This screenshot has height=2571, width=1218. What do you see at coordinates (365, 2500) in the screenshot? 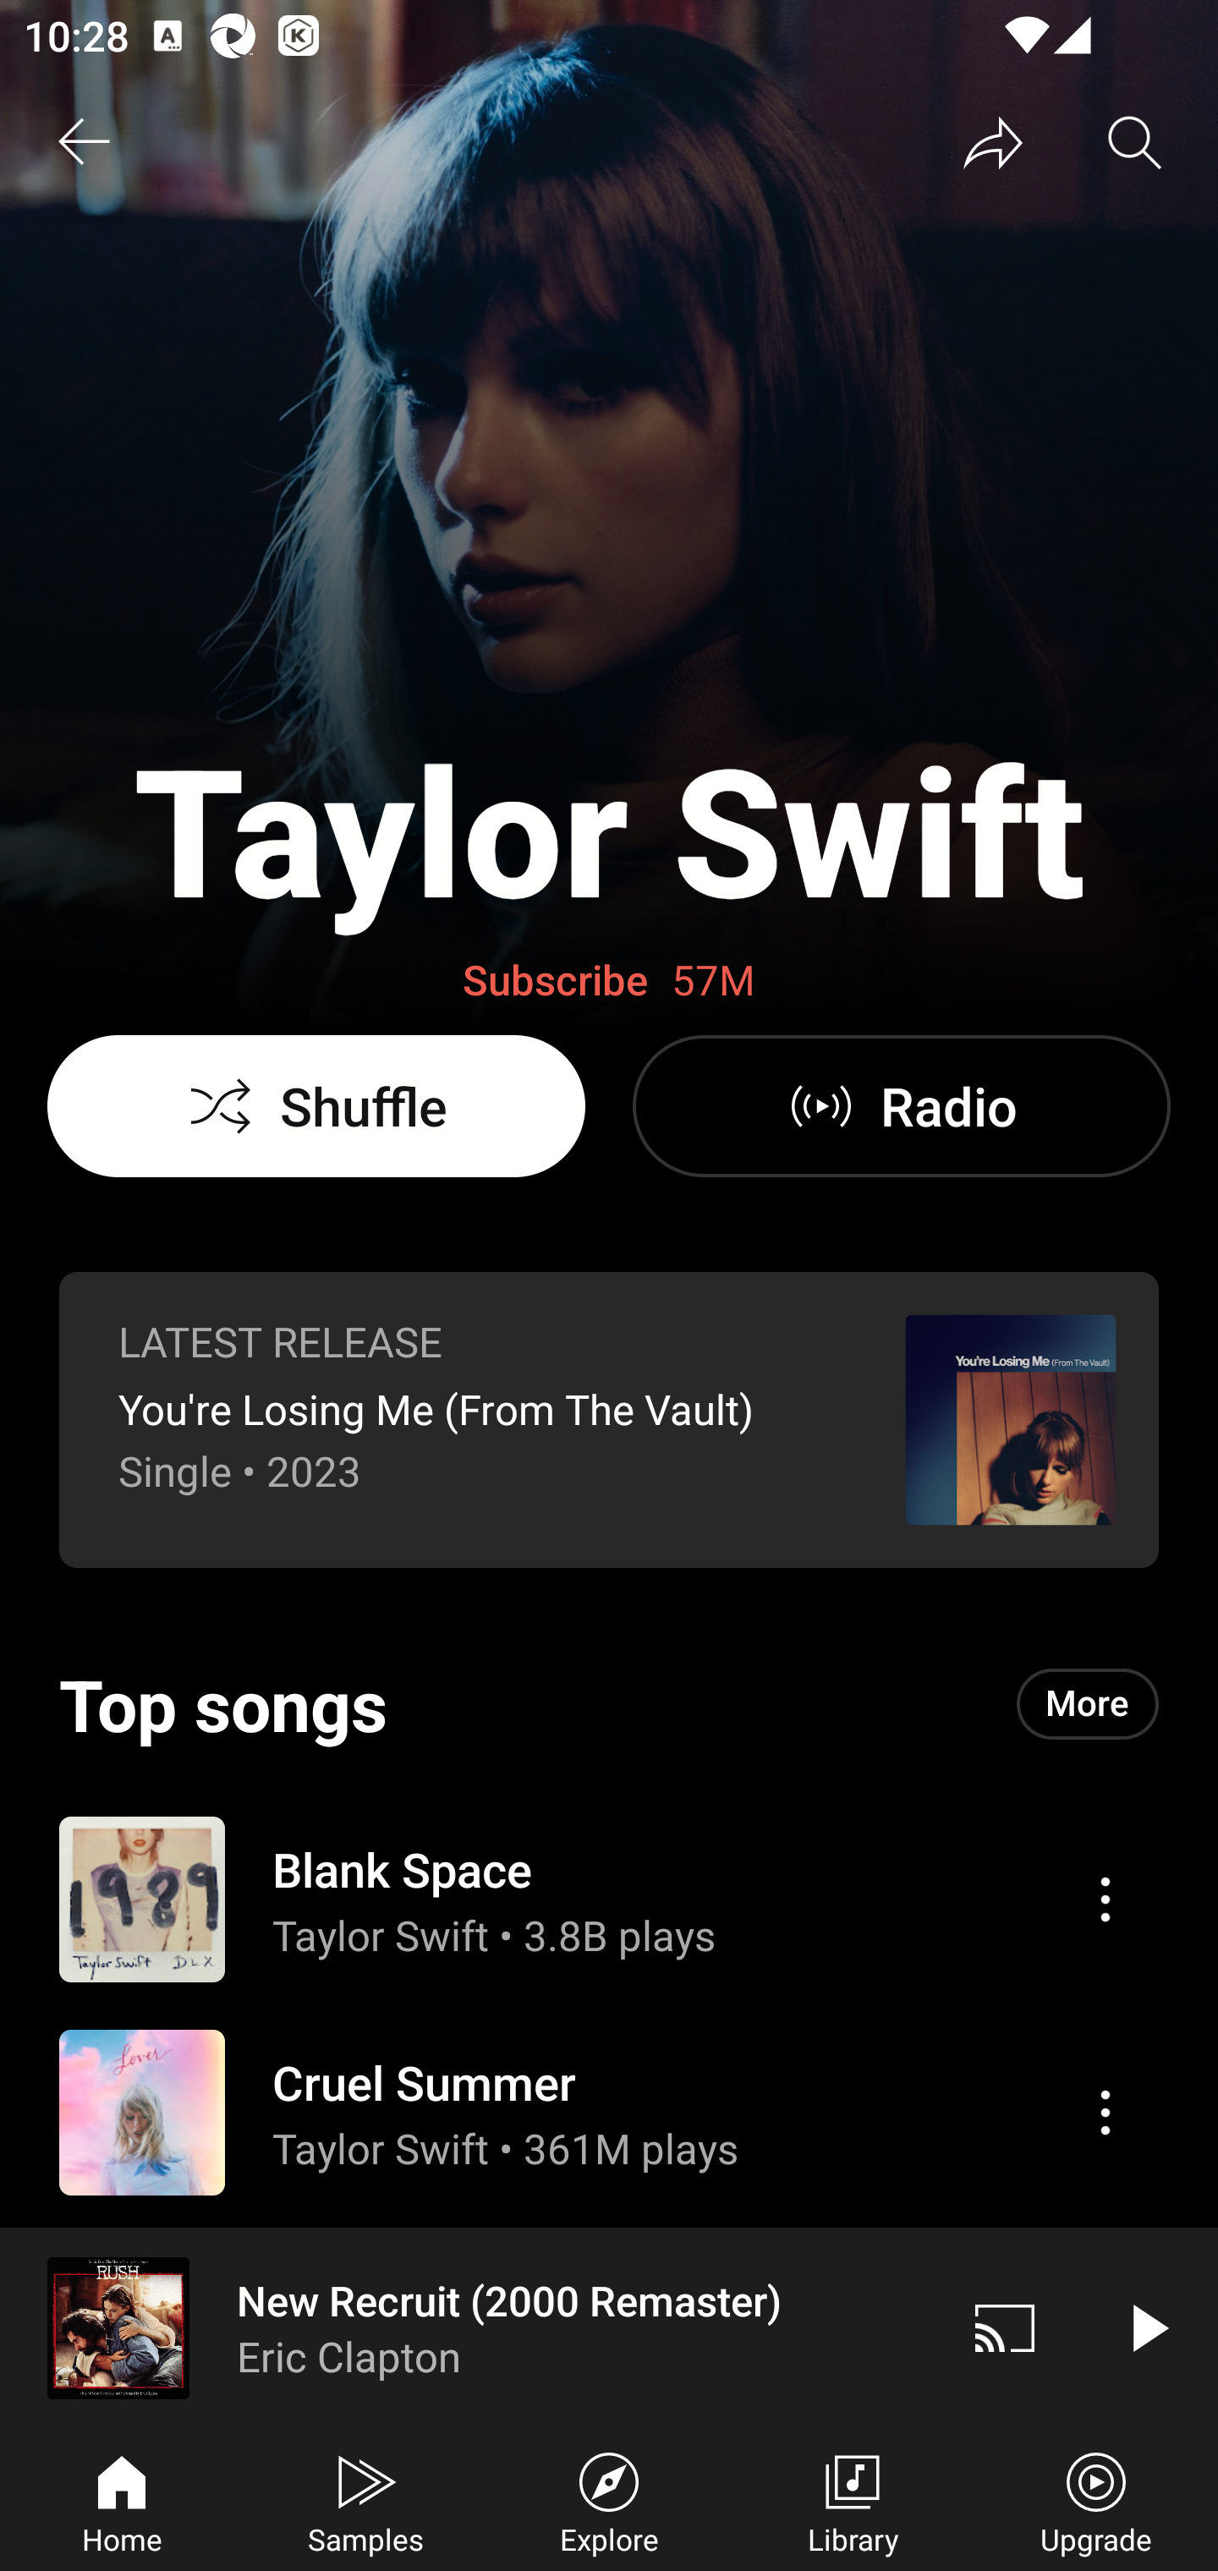
I see `Samples` at bounding box center [365, 2500].